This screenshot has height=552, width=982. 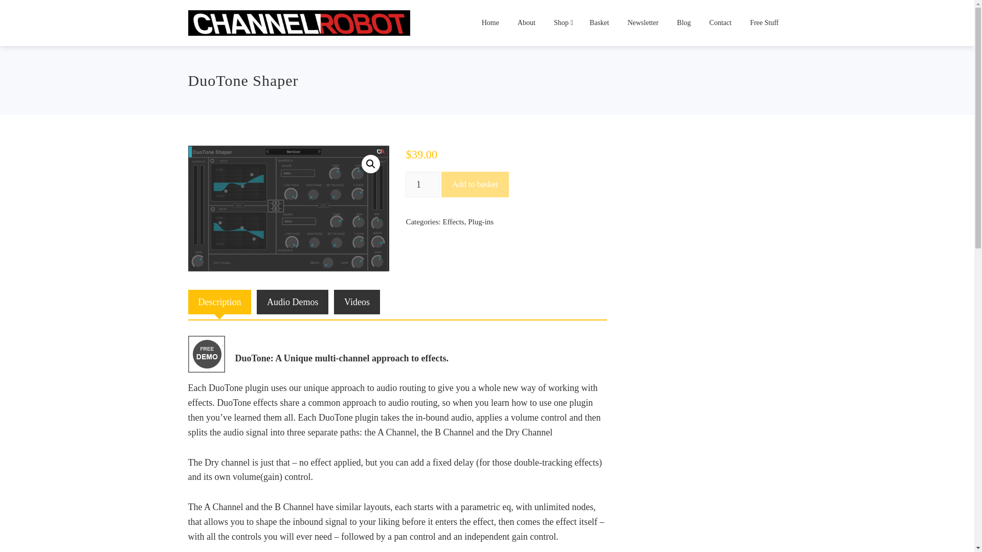 What do you see at coordinates (684, 22) in the screenshot?
I see `Blog` at bounding box center [684, 22].